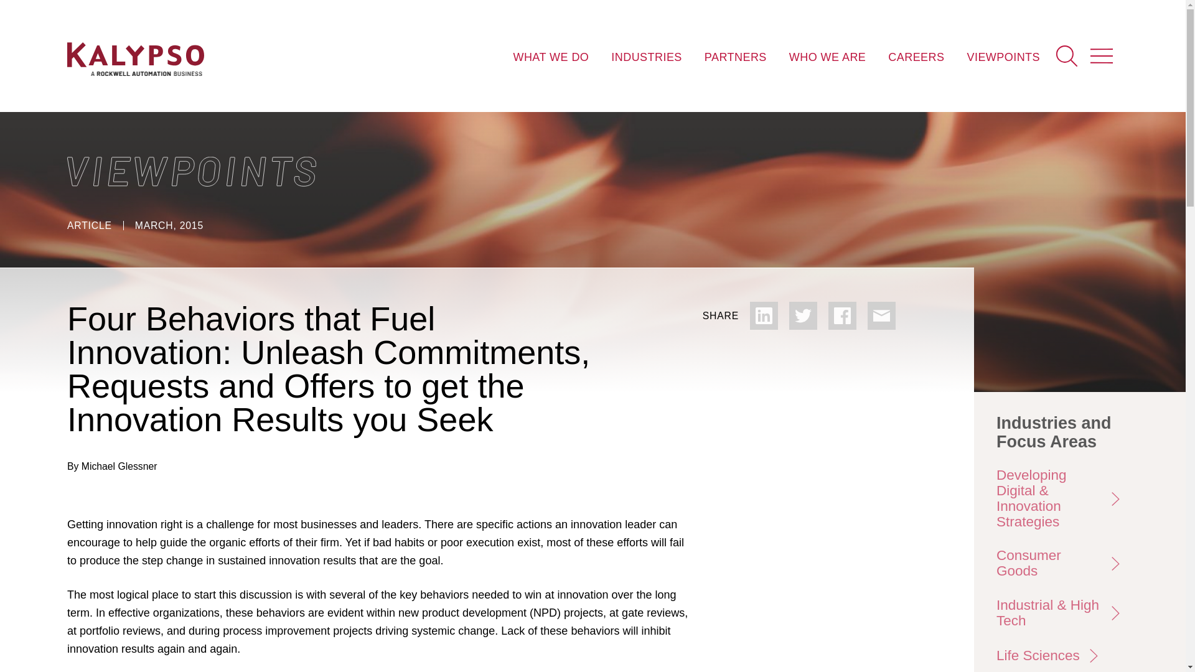 This screenshot has height=672, width=1195. I want to click on Go to What We Do, so click(550, 57).